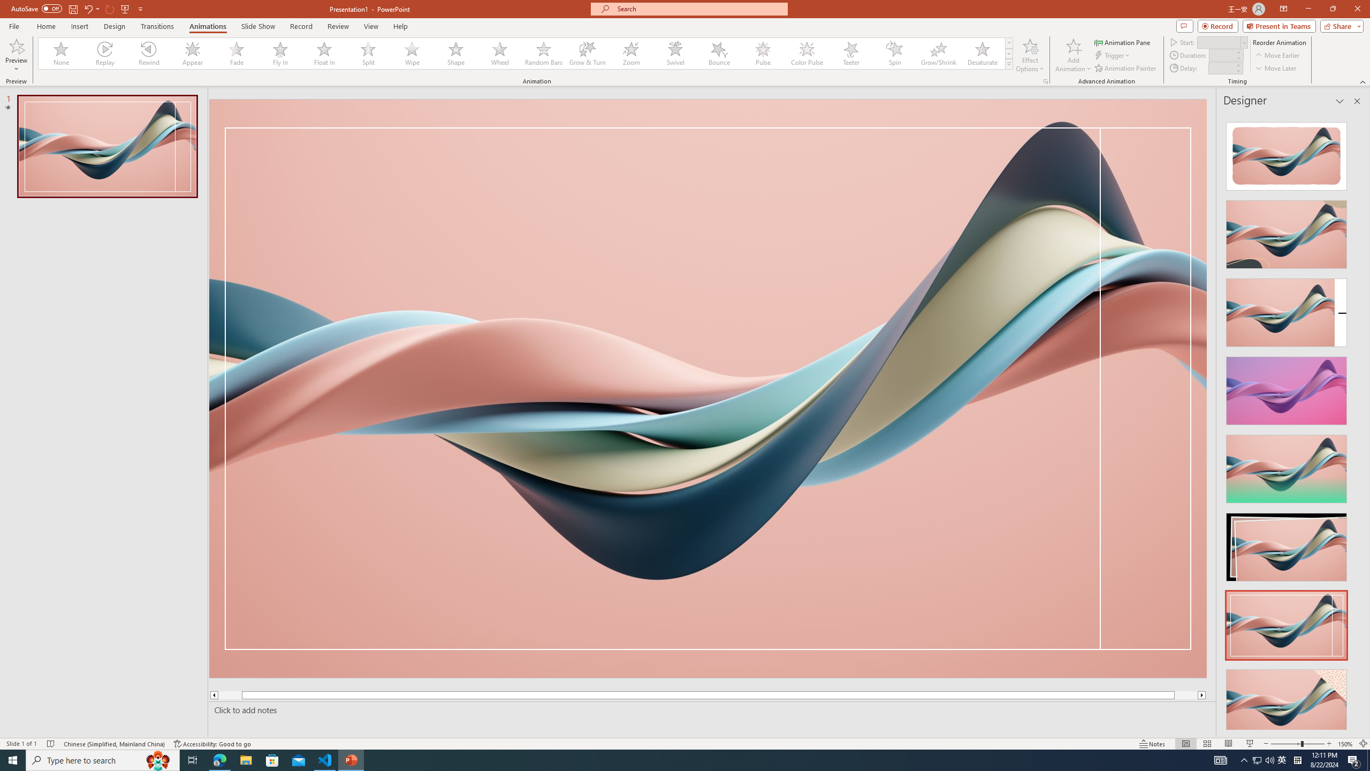  Describe the element at coordinates (1276, 69) in the screenshot. I see `Move Later` at that location.